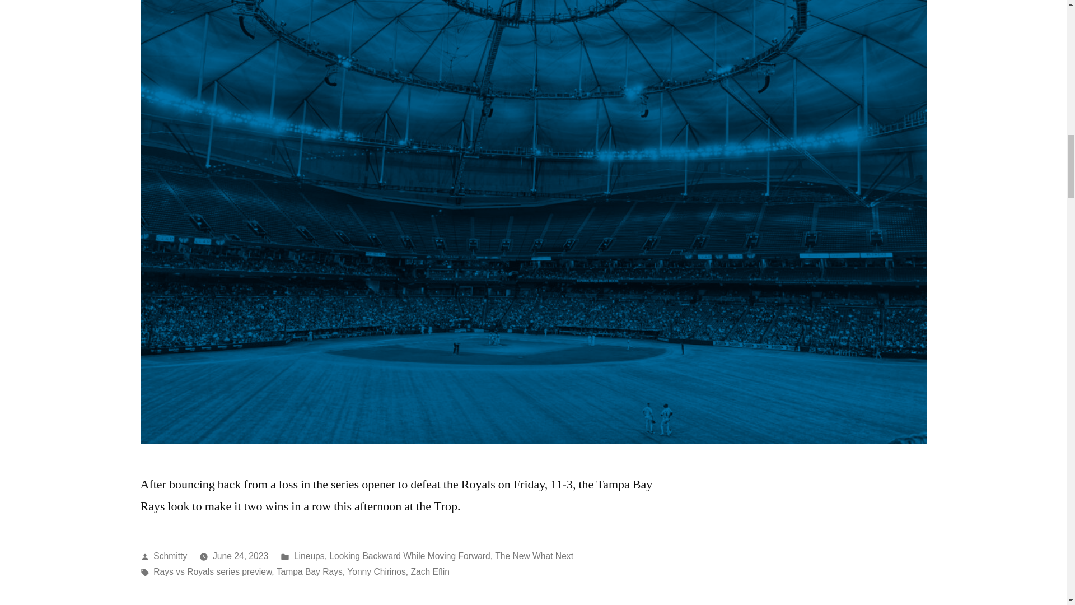 This screenshot has width=1075, height=605. Describe the element at coordinates (170, 556) in the screenshot. I see `Schmitty` at that location.